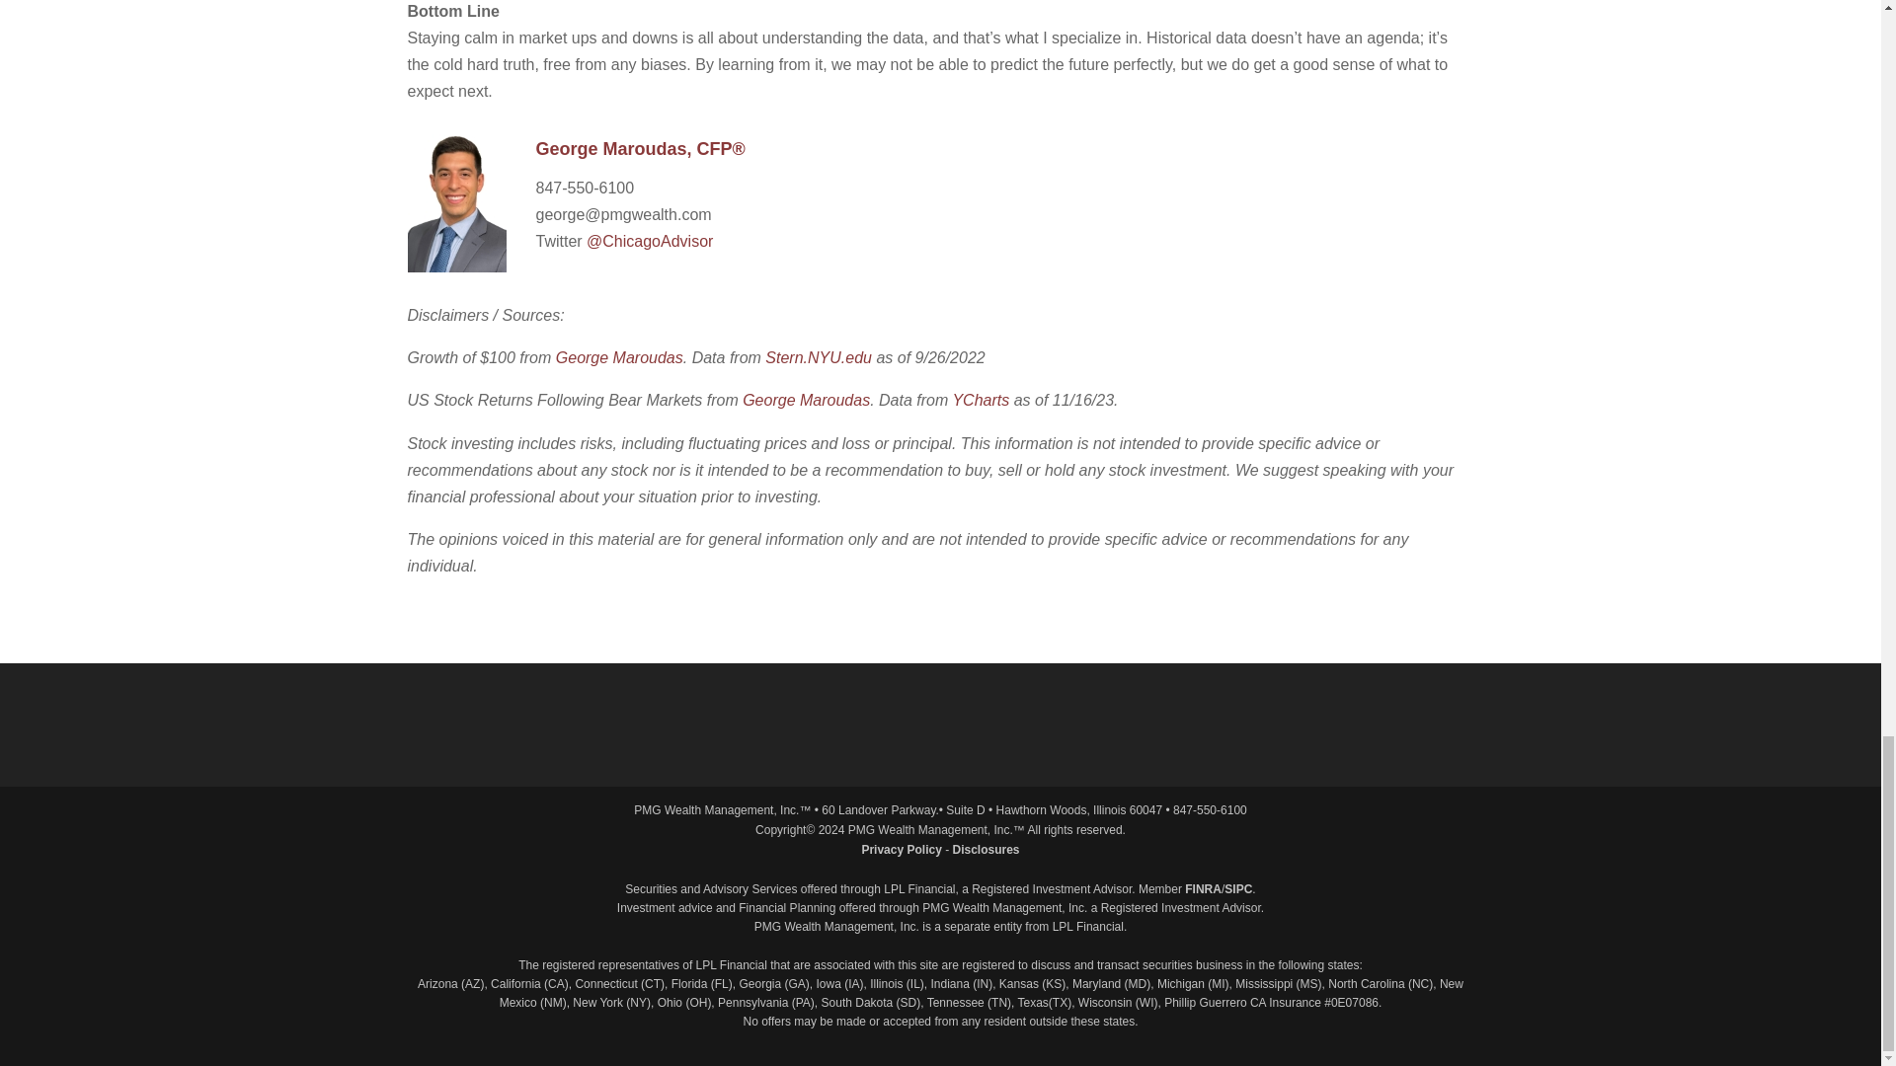 This screenshot has width=1896, height=1066. I want to click on FINRA, so click(1203, 889).